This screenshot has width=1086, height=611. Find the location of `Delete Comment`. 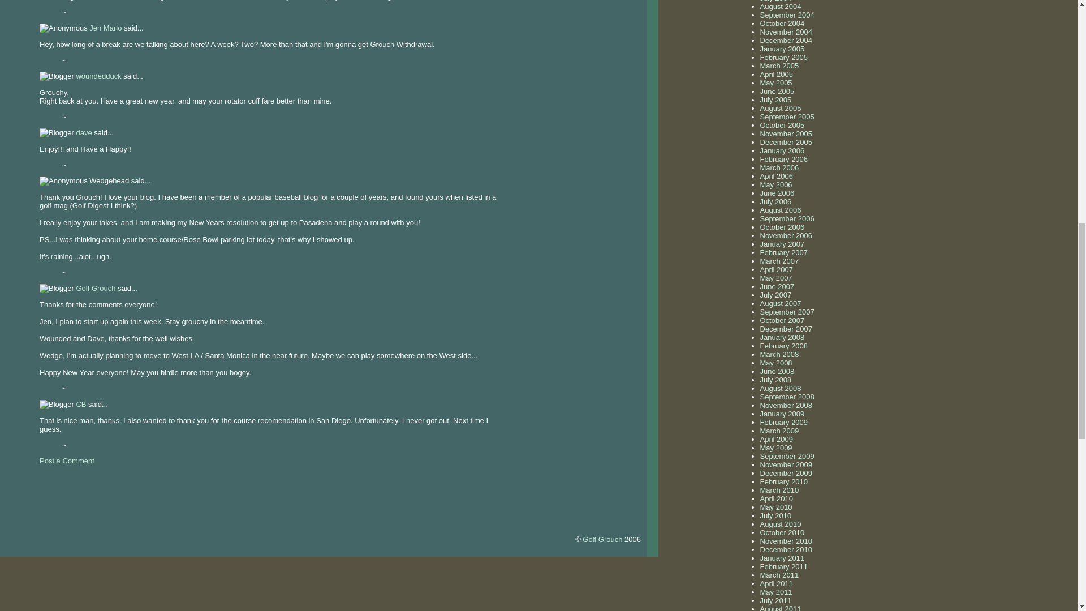

Delete Comment is located at coordinates (133, 149).